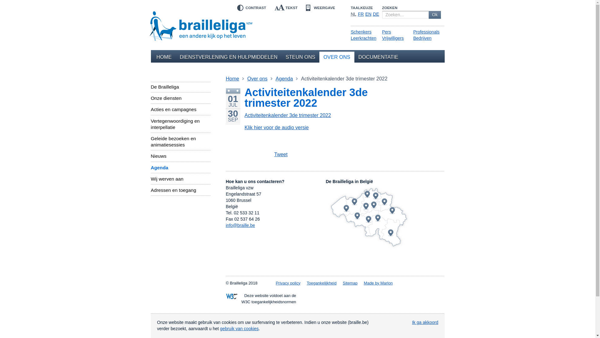 The width and height of the screenshot is (600, 338). I want to click on DIENSTVERLENING EN HULPMIDDELEN, so click(229, 57).